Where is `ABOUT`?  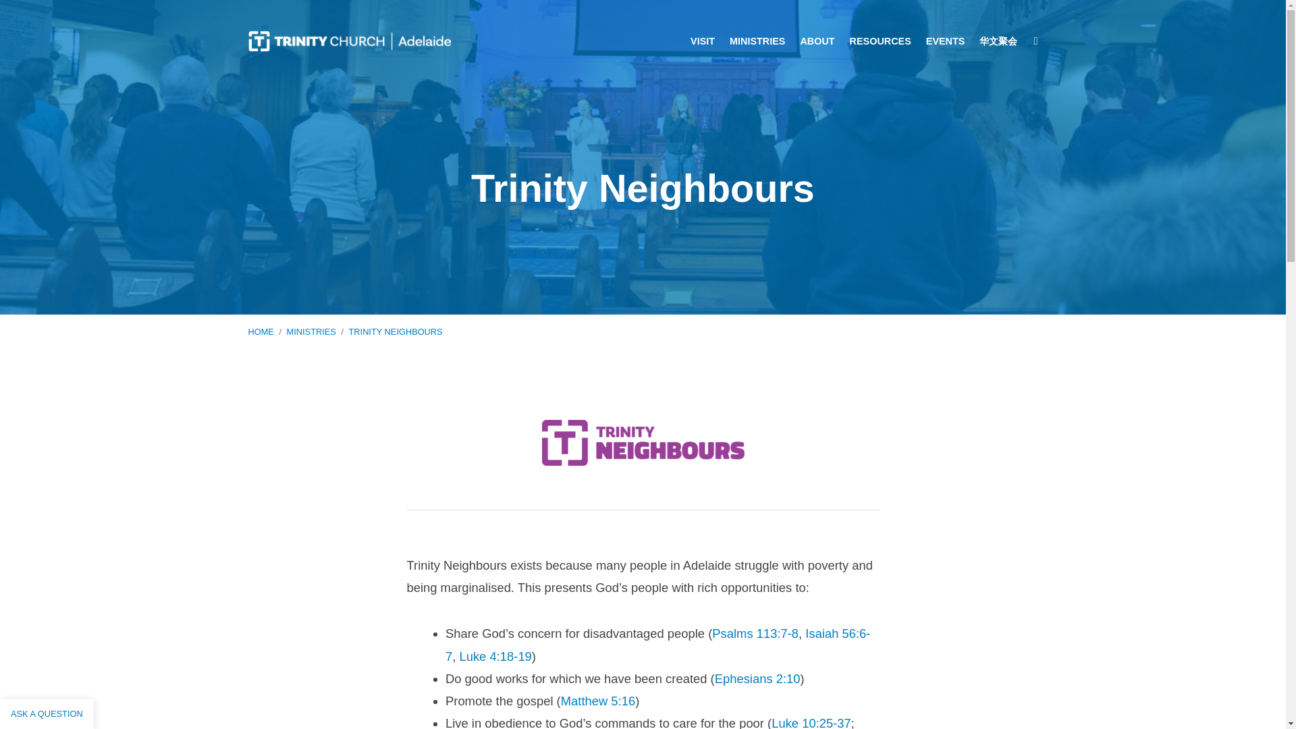
ABOUT is located at coordinates (817, 41).